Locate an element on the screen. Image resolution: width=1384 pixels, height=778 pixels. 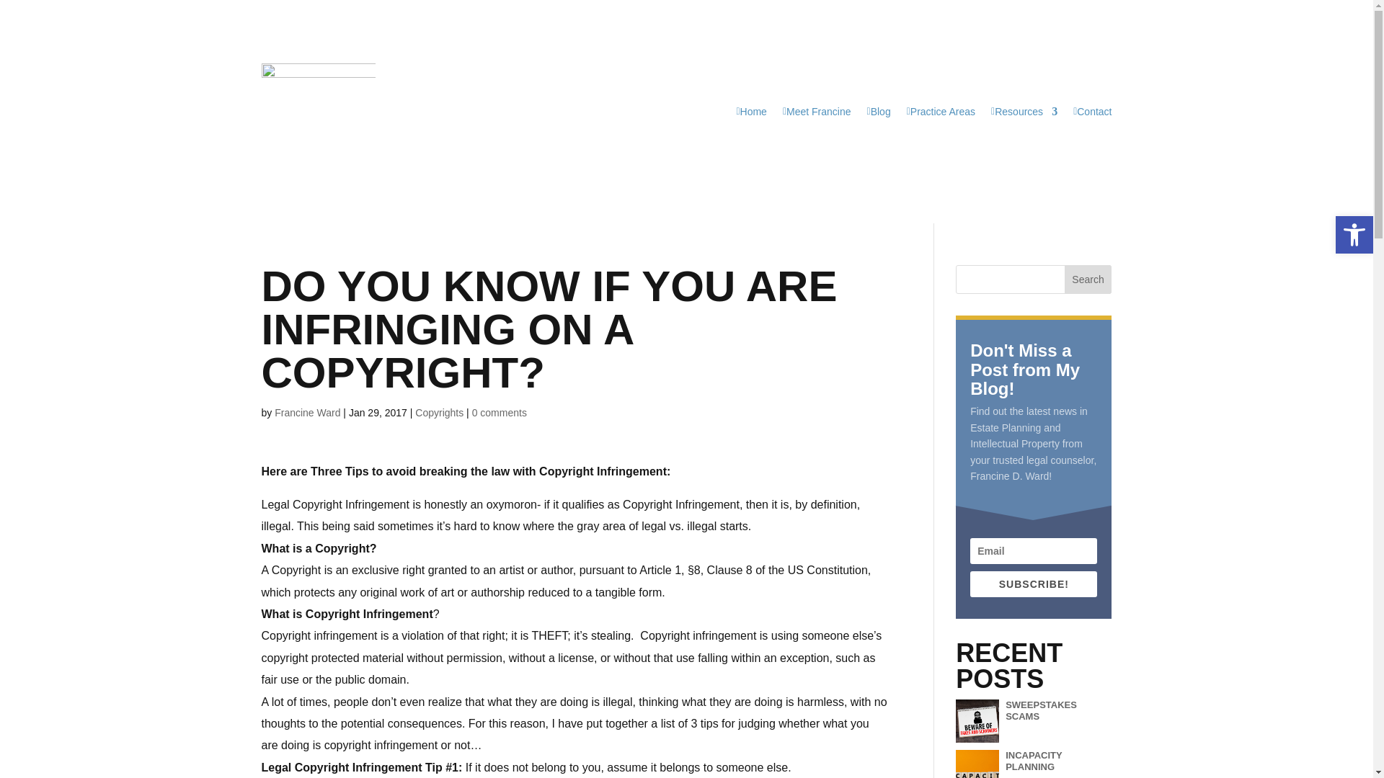
SUBSCRIBE! is located at coordinates (1034, 583).